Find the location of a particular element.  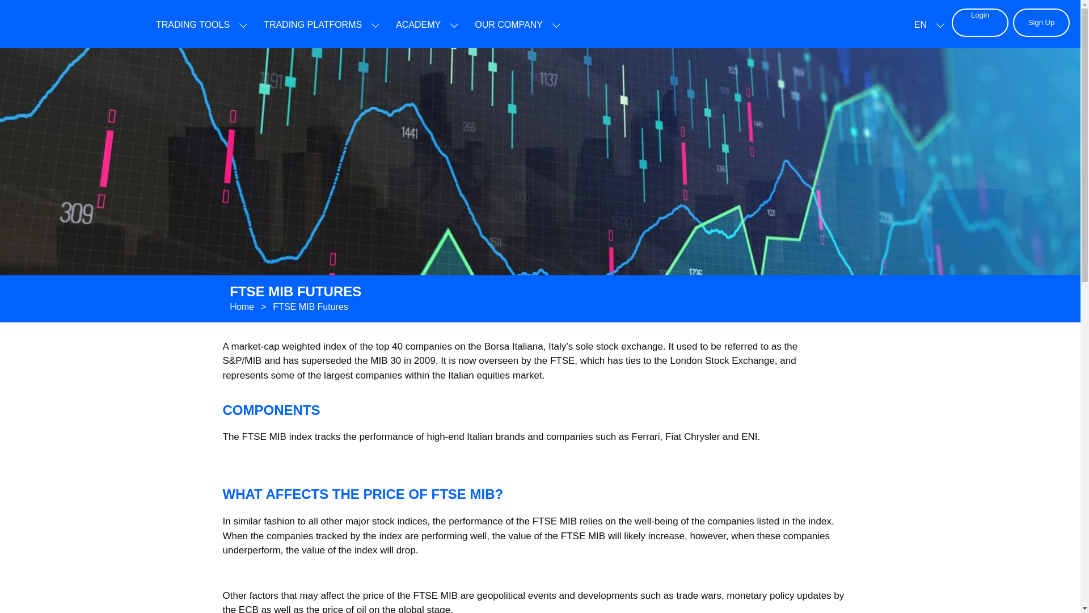

TRADING PLATFORMS is located at coordinates (312, 25).